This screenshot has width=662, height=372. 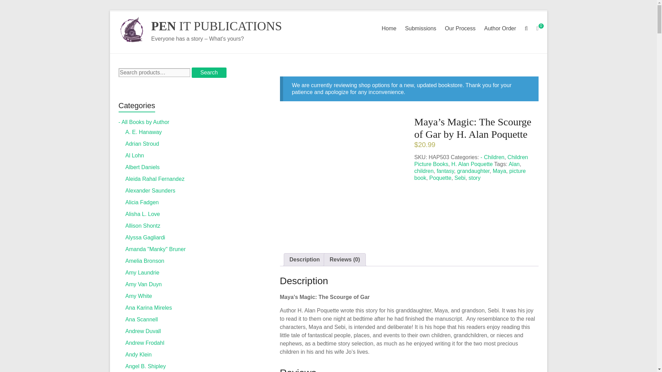 I want to click on Al Lohn, so click(x=135, y=155).